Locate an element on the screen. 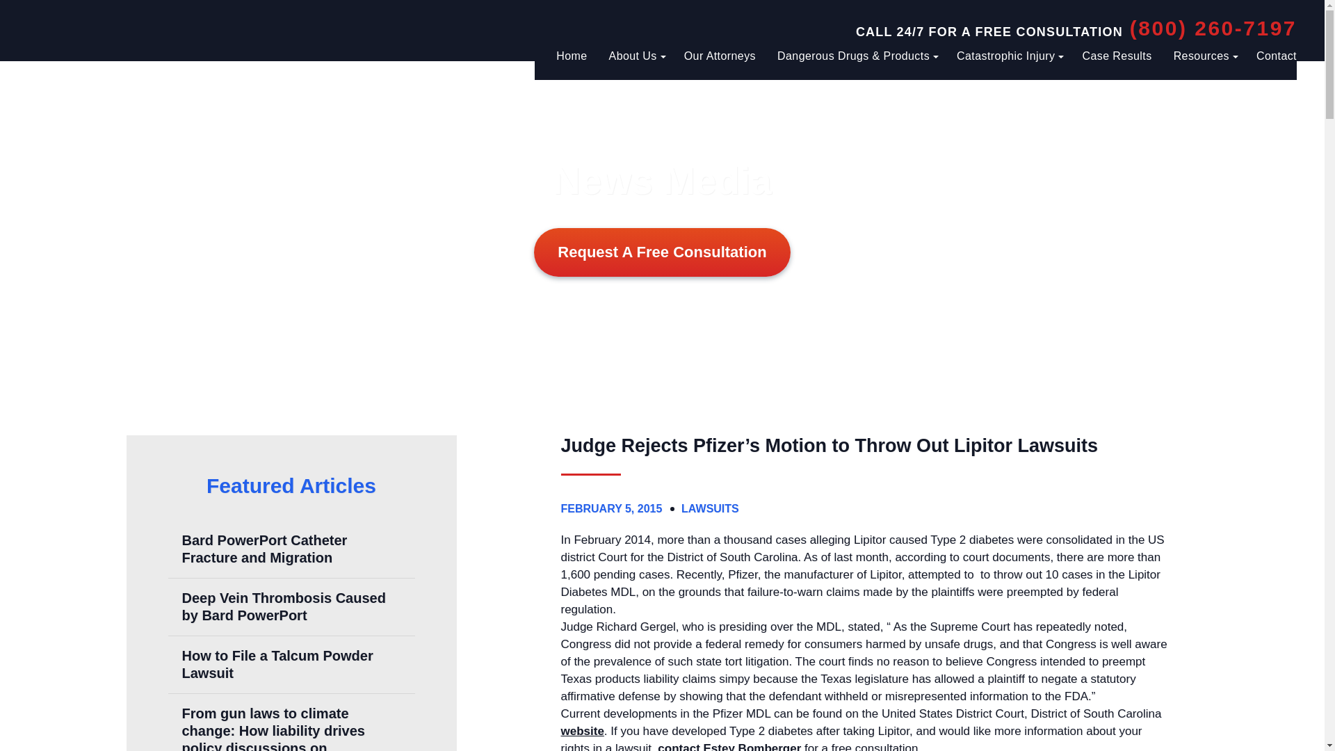 The width and height of the screenshot is (1335, 751). Resources is located at coordinates (1204, 56).